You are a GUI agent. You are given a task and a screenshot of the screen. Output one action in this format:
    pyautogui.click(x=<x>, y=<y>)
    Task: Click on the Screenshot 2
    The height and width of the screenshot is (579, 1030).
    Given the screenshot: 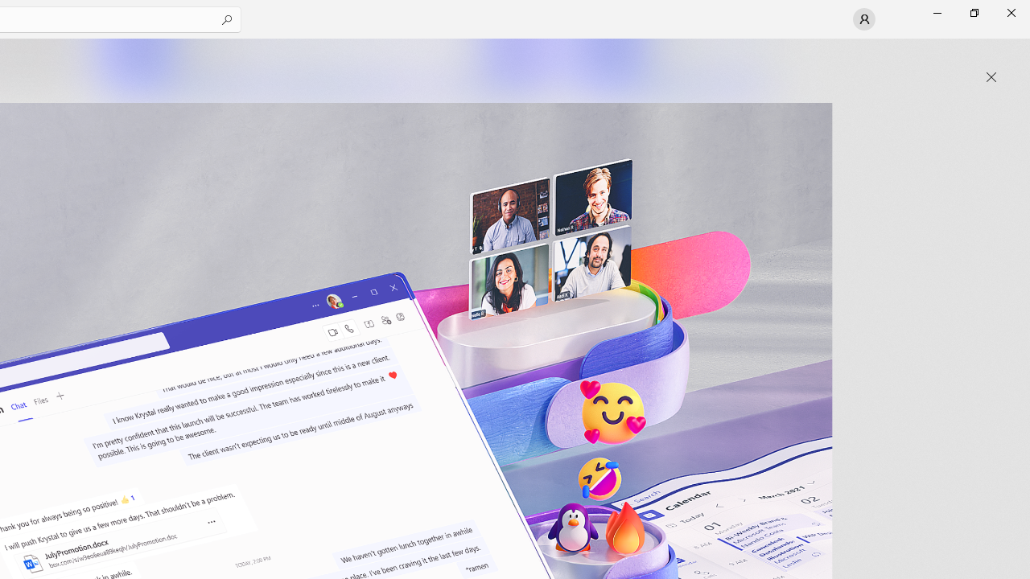 What is the action you would take?
    pyautogui.click(x=327, y=66)
    